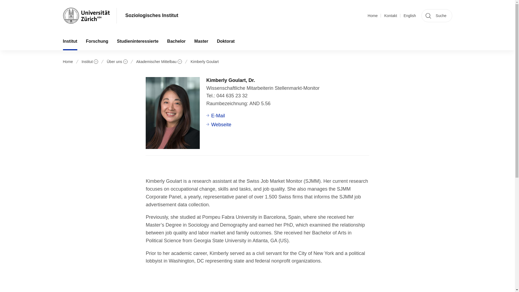 The width and height of the screenshot is (519, 292). Describe the element at coordinates (97, 41) in the screenshot. I see `Forschung` at that location.